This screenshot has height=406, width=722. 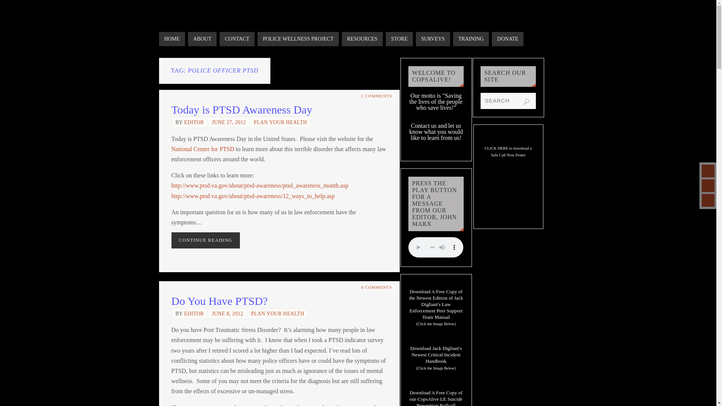 I want to click on TRAINING, so click(x=471, y=39).